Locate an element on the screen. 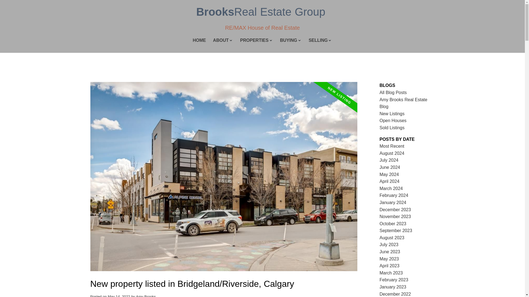  May 2024 is located at coordinates (389, 174).